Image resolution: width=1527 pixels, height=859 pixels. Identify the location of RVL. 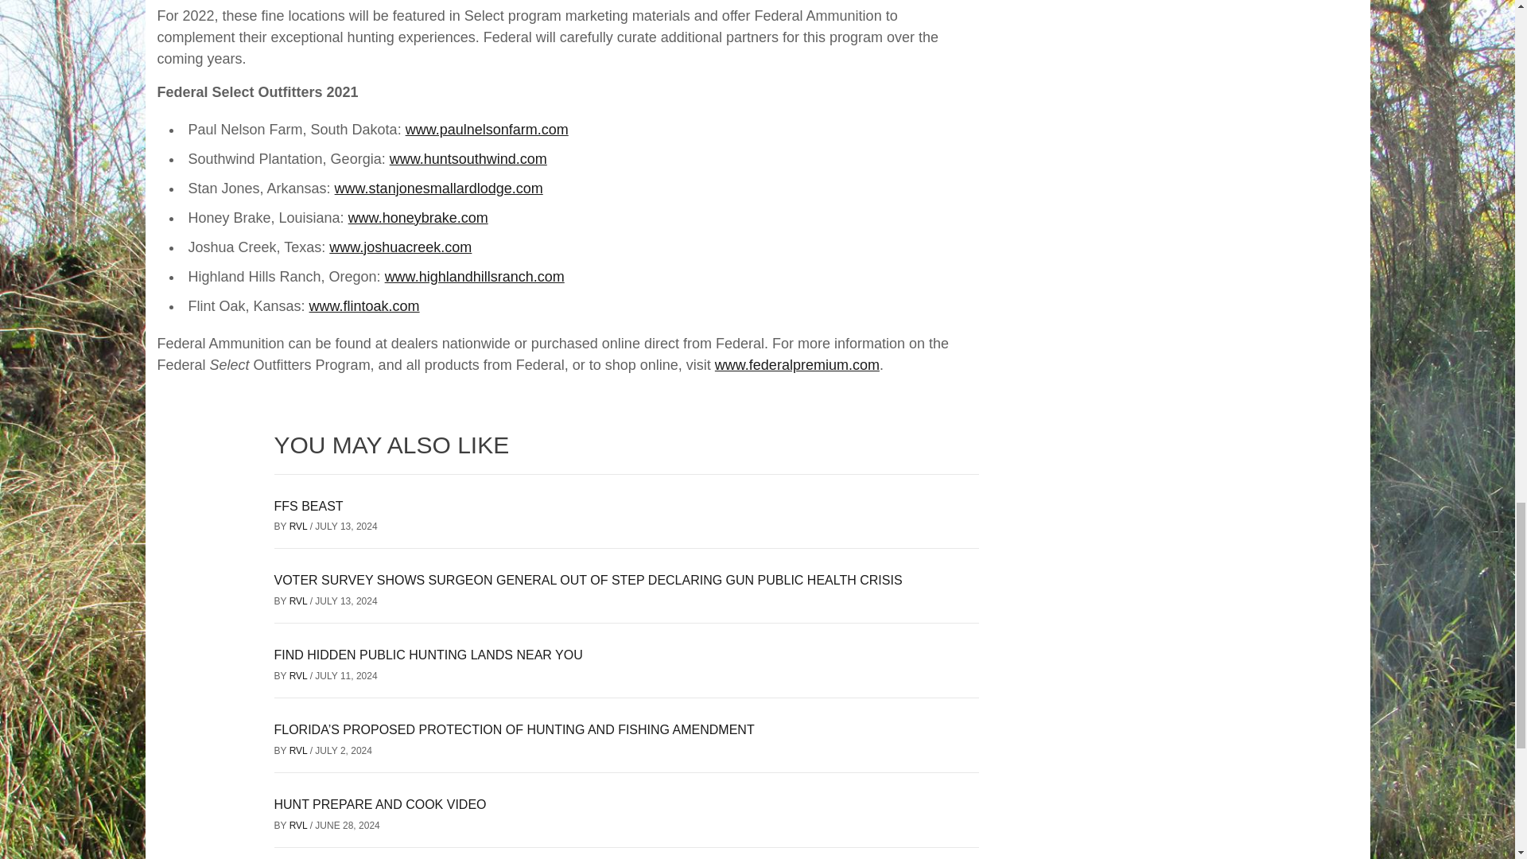
(299, 526).